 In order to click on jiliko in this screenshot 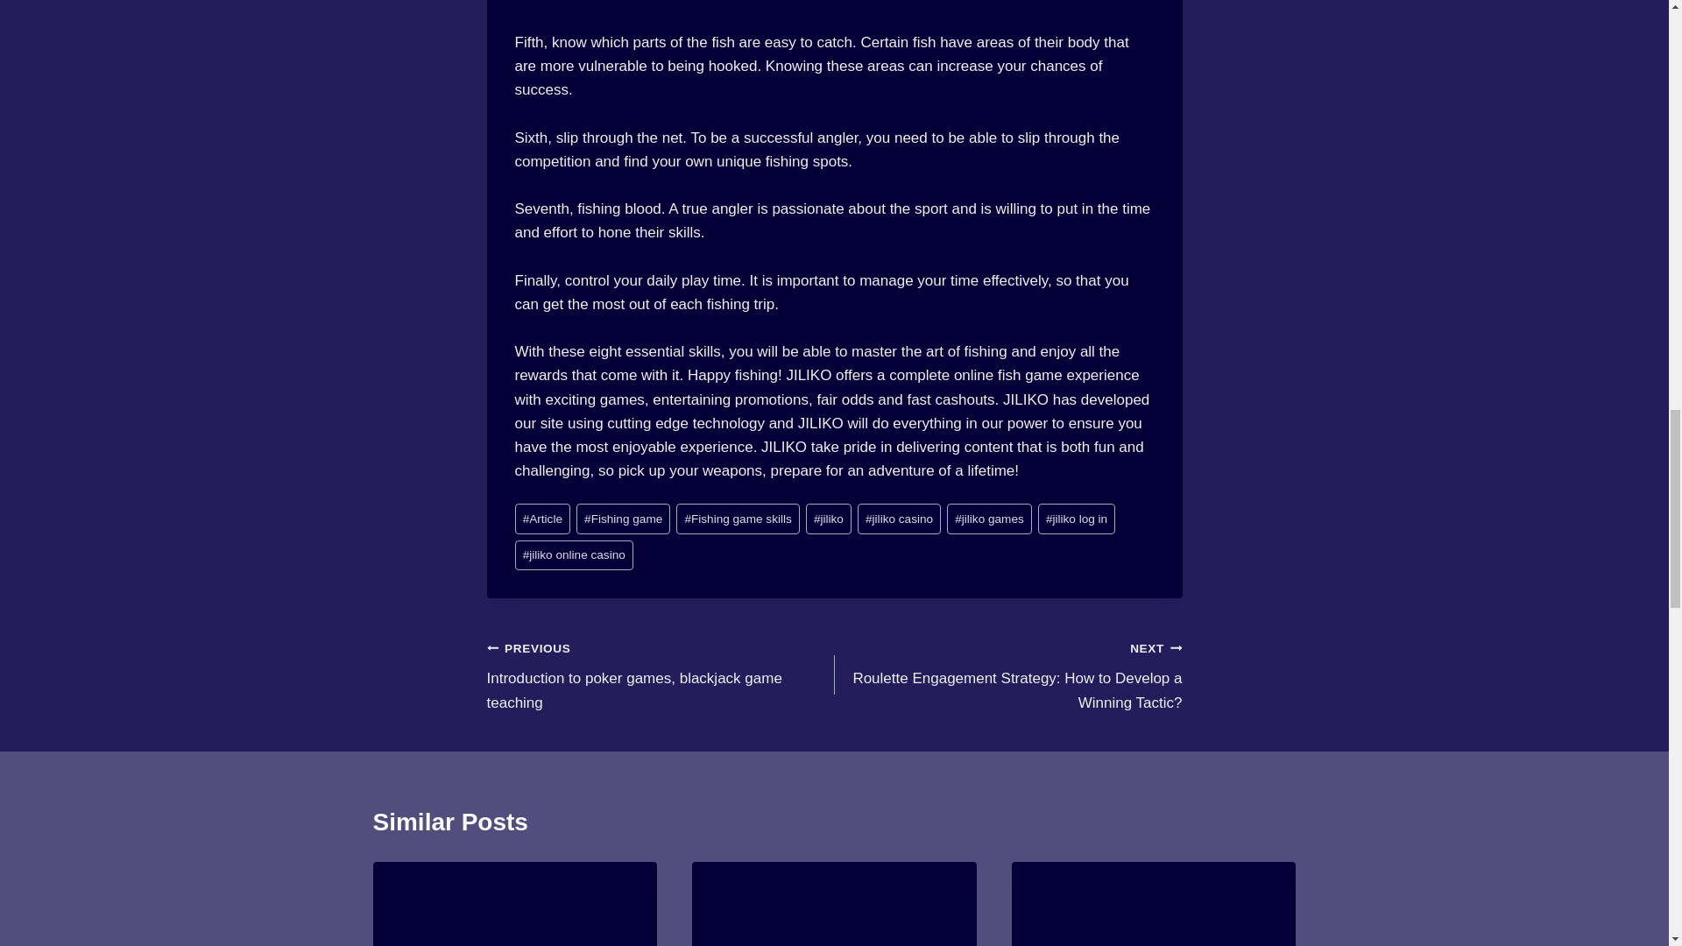, I will do `click(828, 519)`.